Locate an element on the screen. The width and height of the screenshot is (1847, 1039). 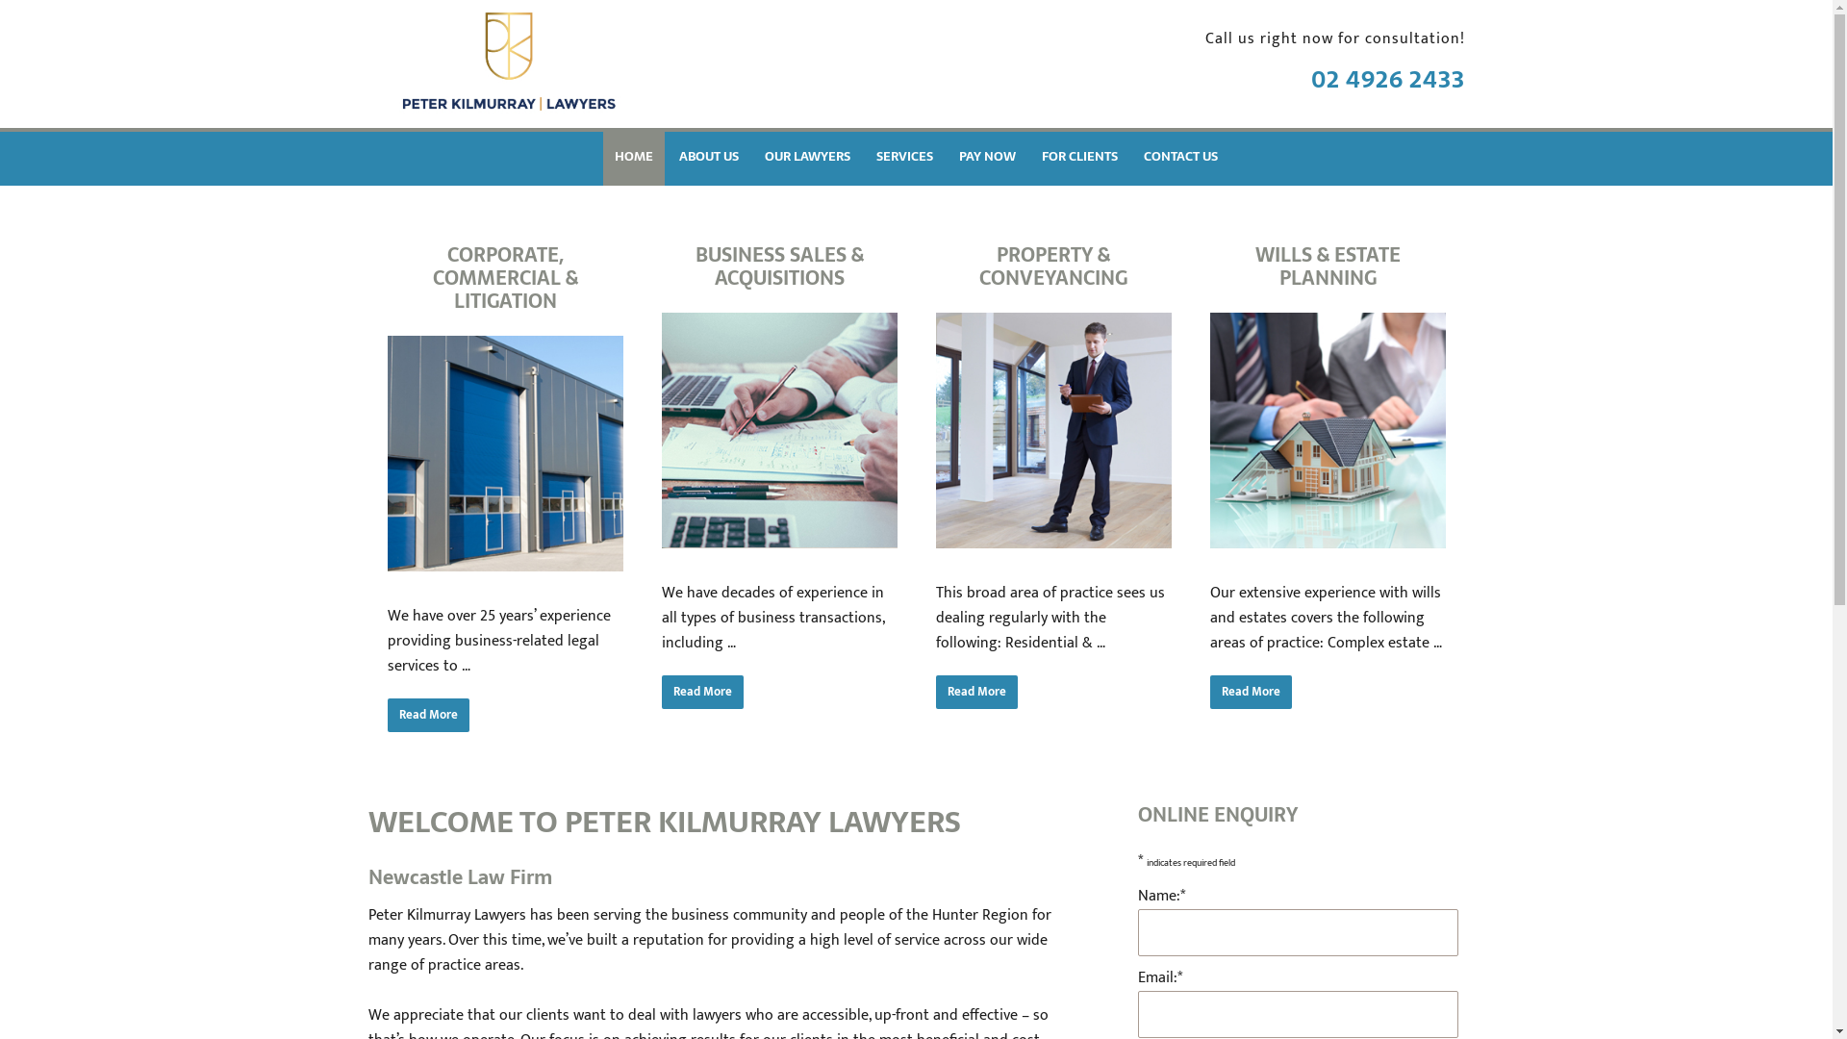
Read More is located at coordinates (975, 693).